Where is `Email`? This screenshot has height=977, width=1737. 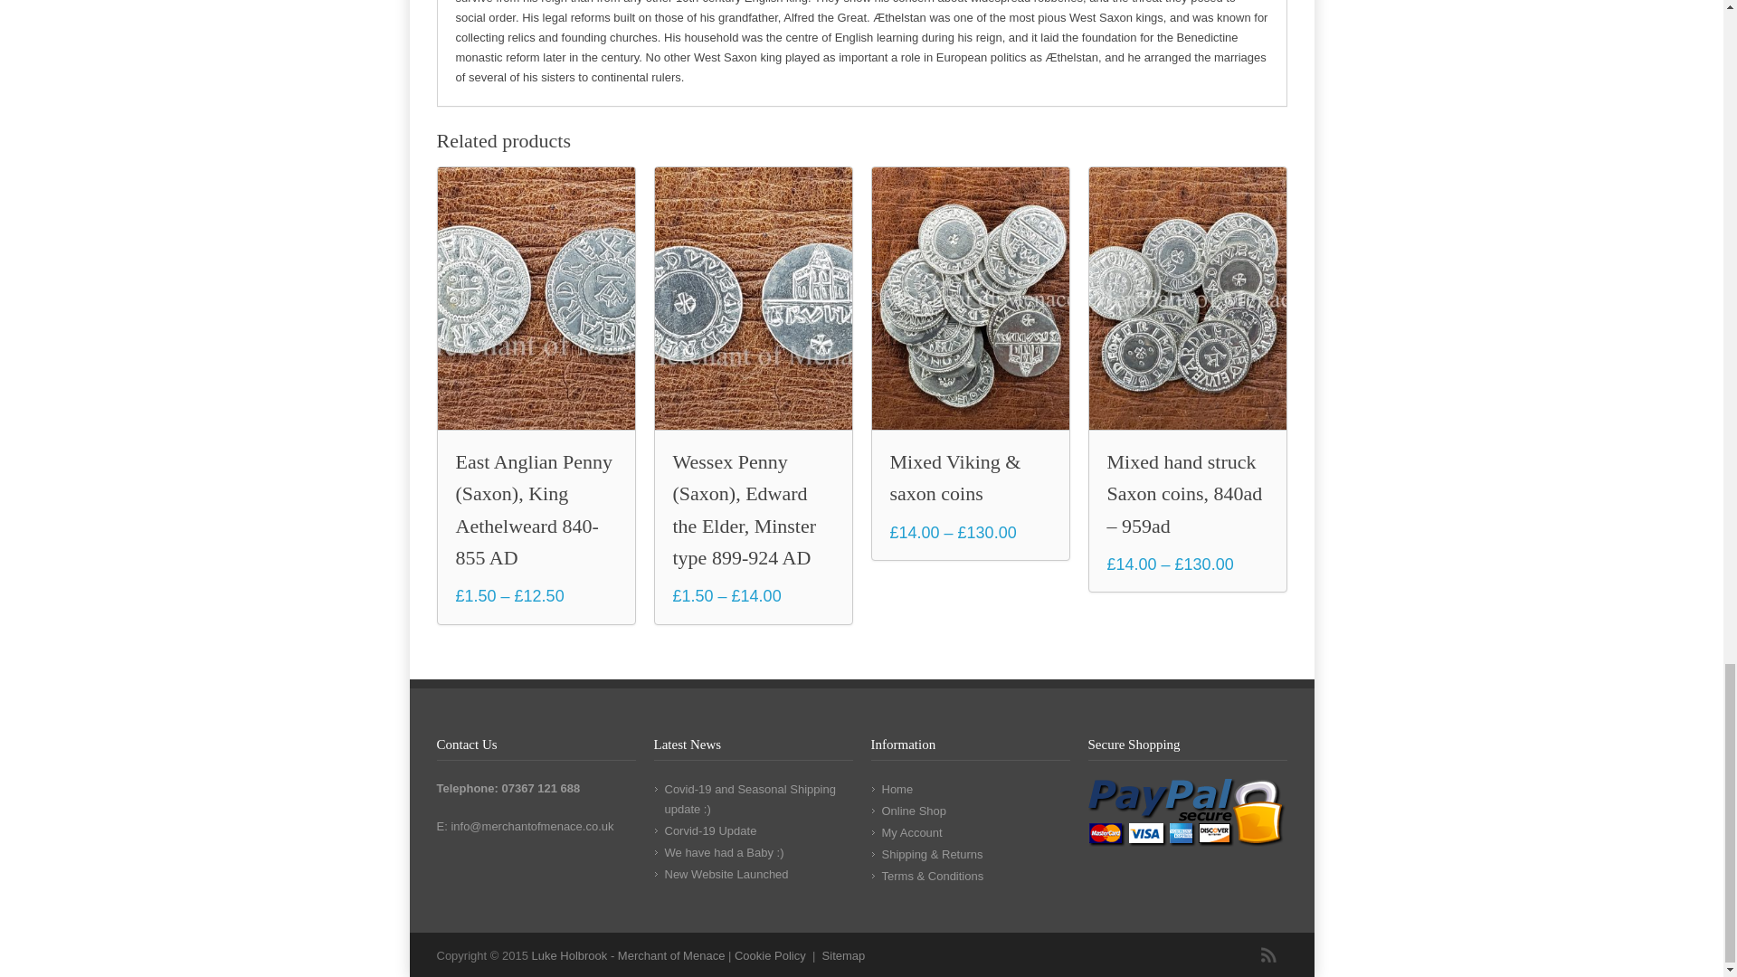 Email is located at coordinates (531, 827).